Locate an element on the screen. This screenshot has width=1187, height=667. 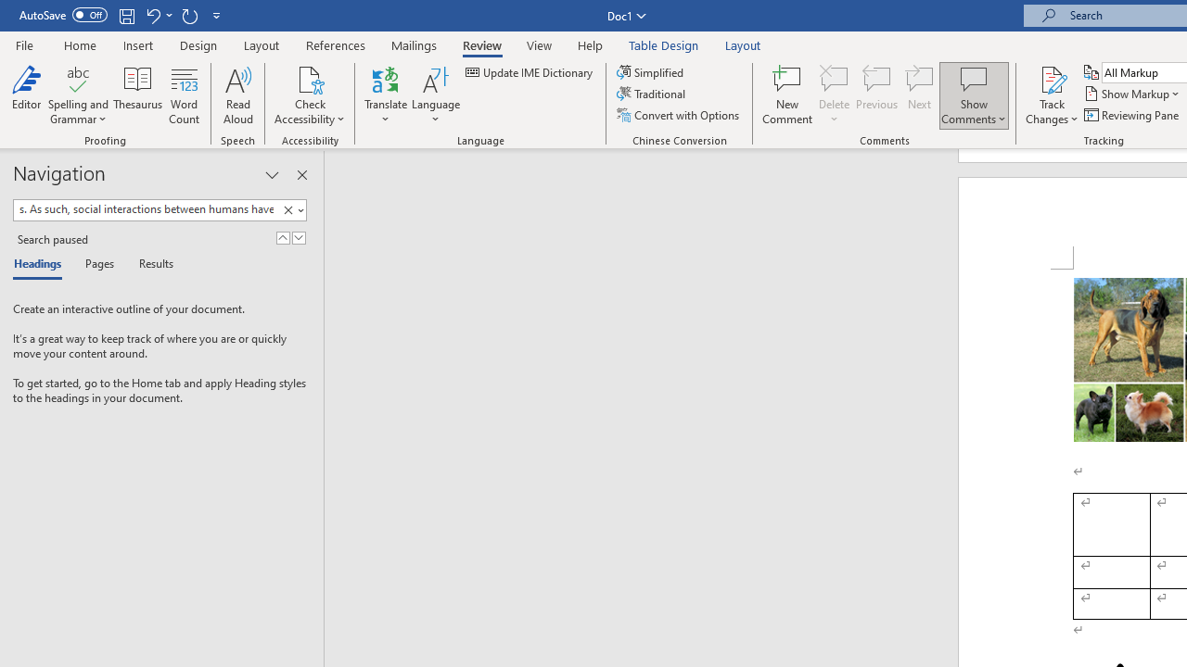
Next Result is located at coordinates (299, 237).